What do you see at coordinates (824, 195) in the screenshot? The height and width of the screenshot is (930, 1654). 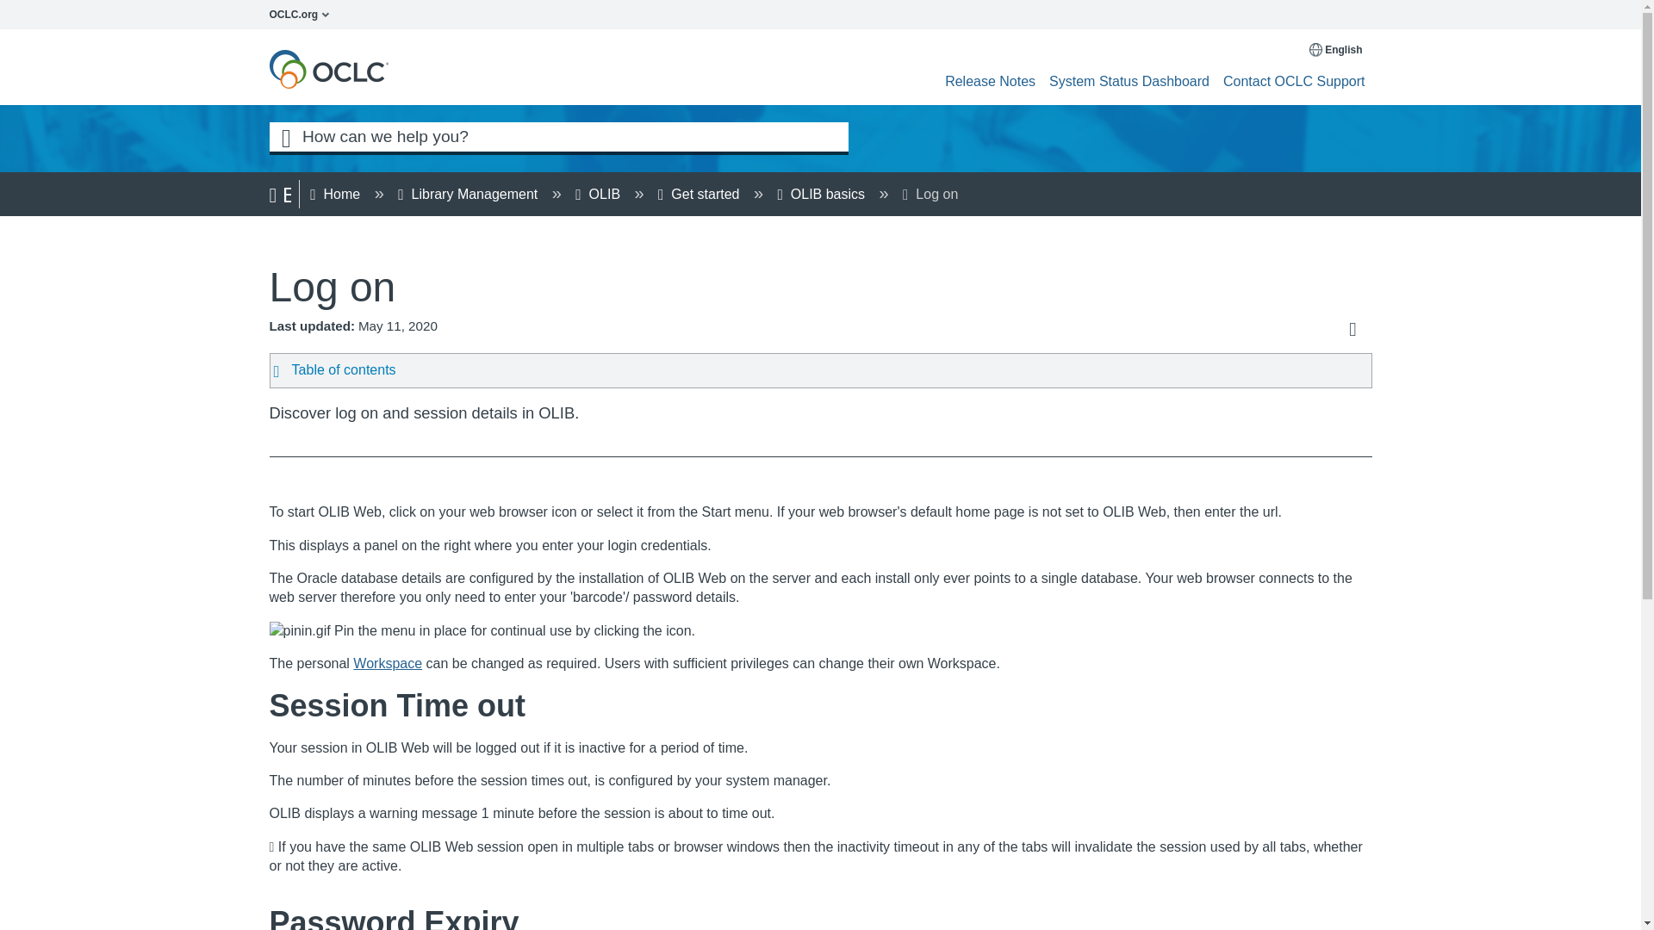 I see `OLIB basics` at bounding box center [824, 195].